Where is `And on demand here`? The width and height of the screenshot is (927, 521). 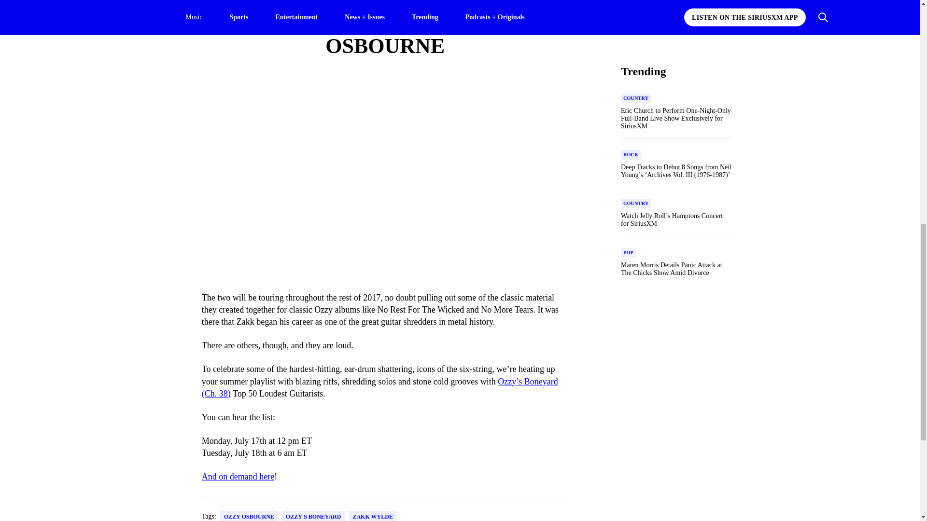 And on demand here is located at coordinates (238, 477).